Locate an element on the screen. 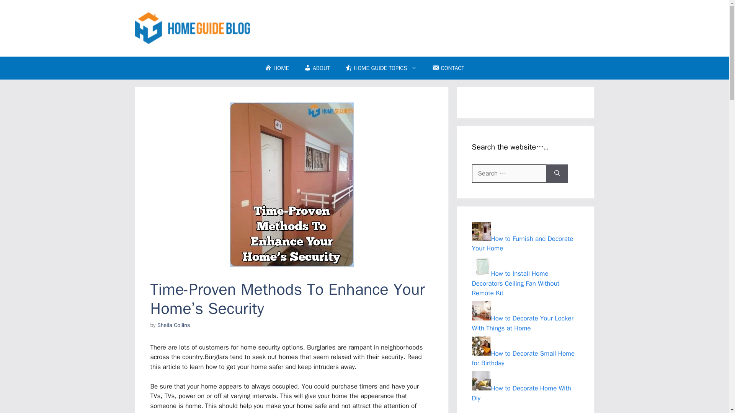  How to Furnish and Decorate Your Home 4 is located at coordinates (481, 231).